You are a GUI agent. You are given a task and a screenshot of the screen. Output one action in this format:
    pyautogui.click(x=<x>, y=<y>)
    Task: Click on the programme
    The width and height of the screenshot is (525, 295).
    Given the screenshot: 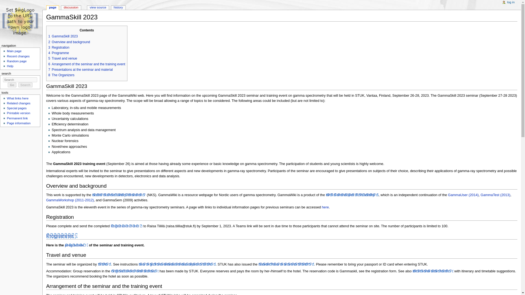 What is the action you would take?
    pyautogui.click(x=76, y=245)
    